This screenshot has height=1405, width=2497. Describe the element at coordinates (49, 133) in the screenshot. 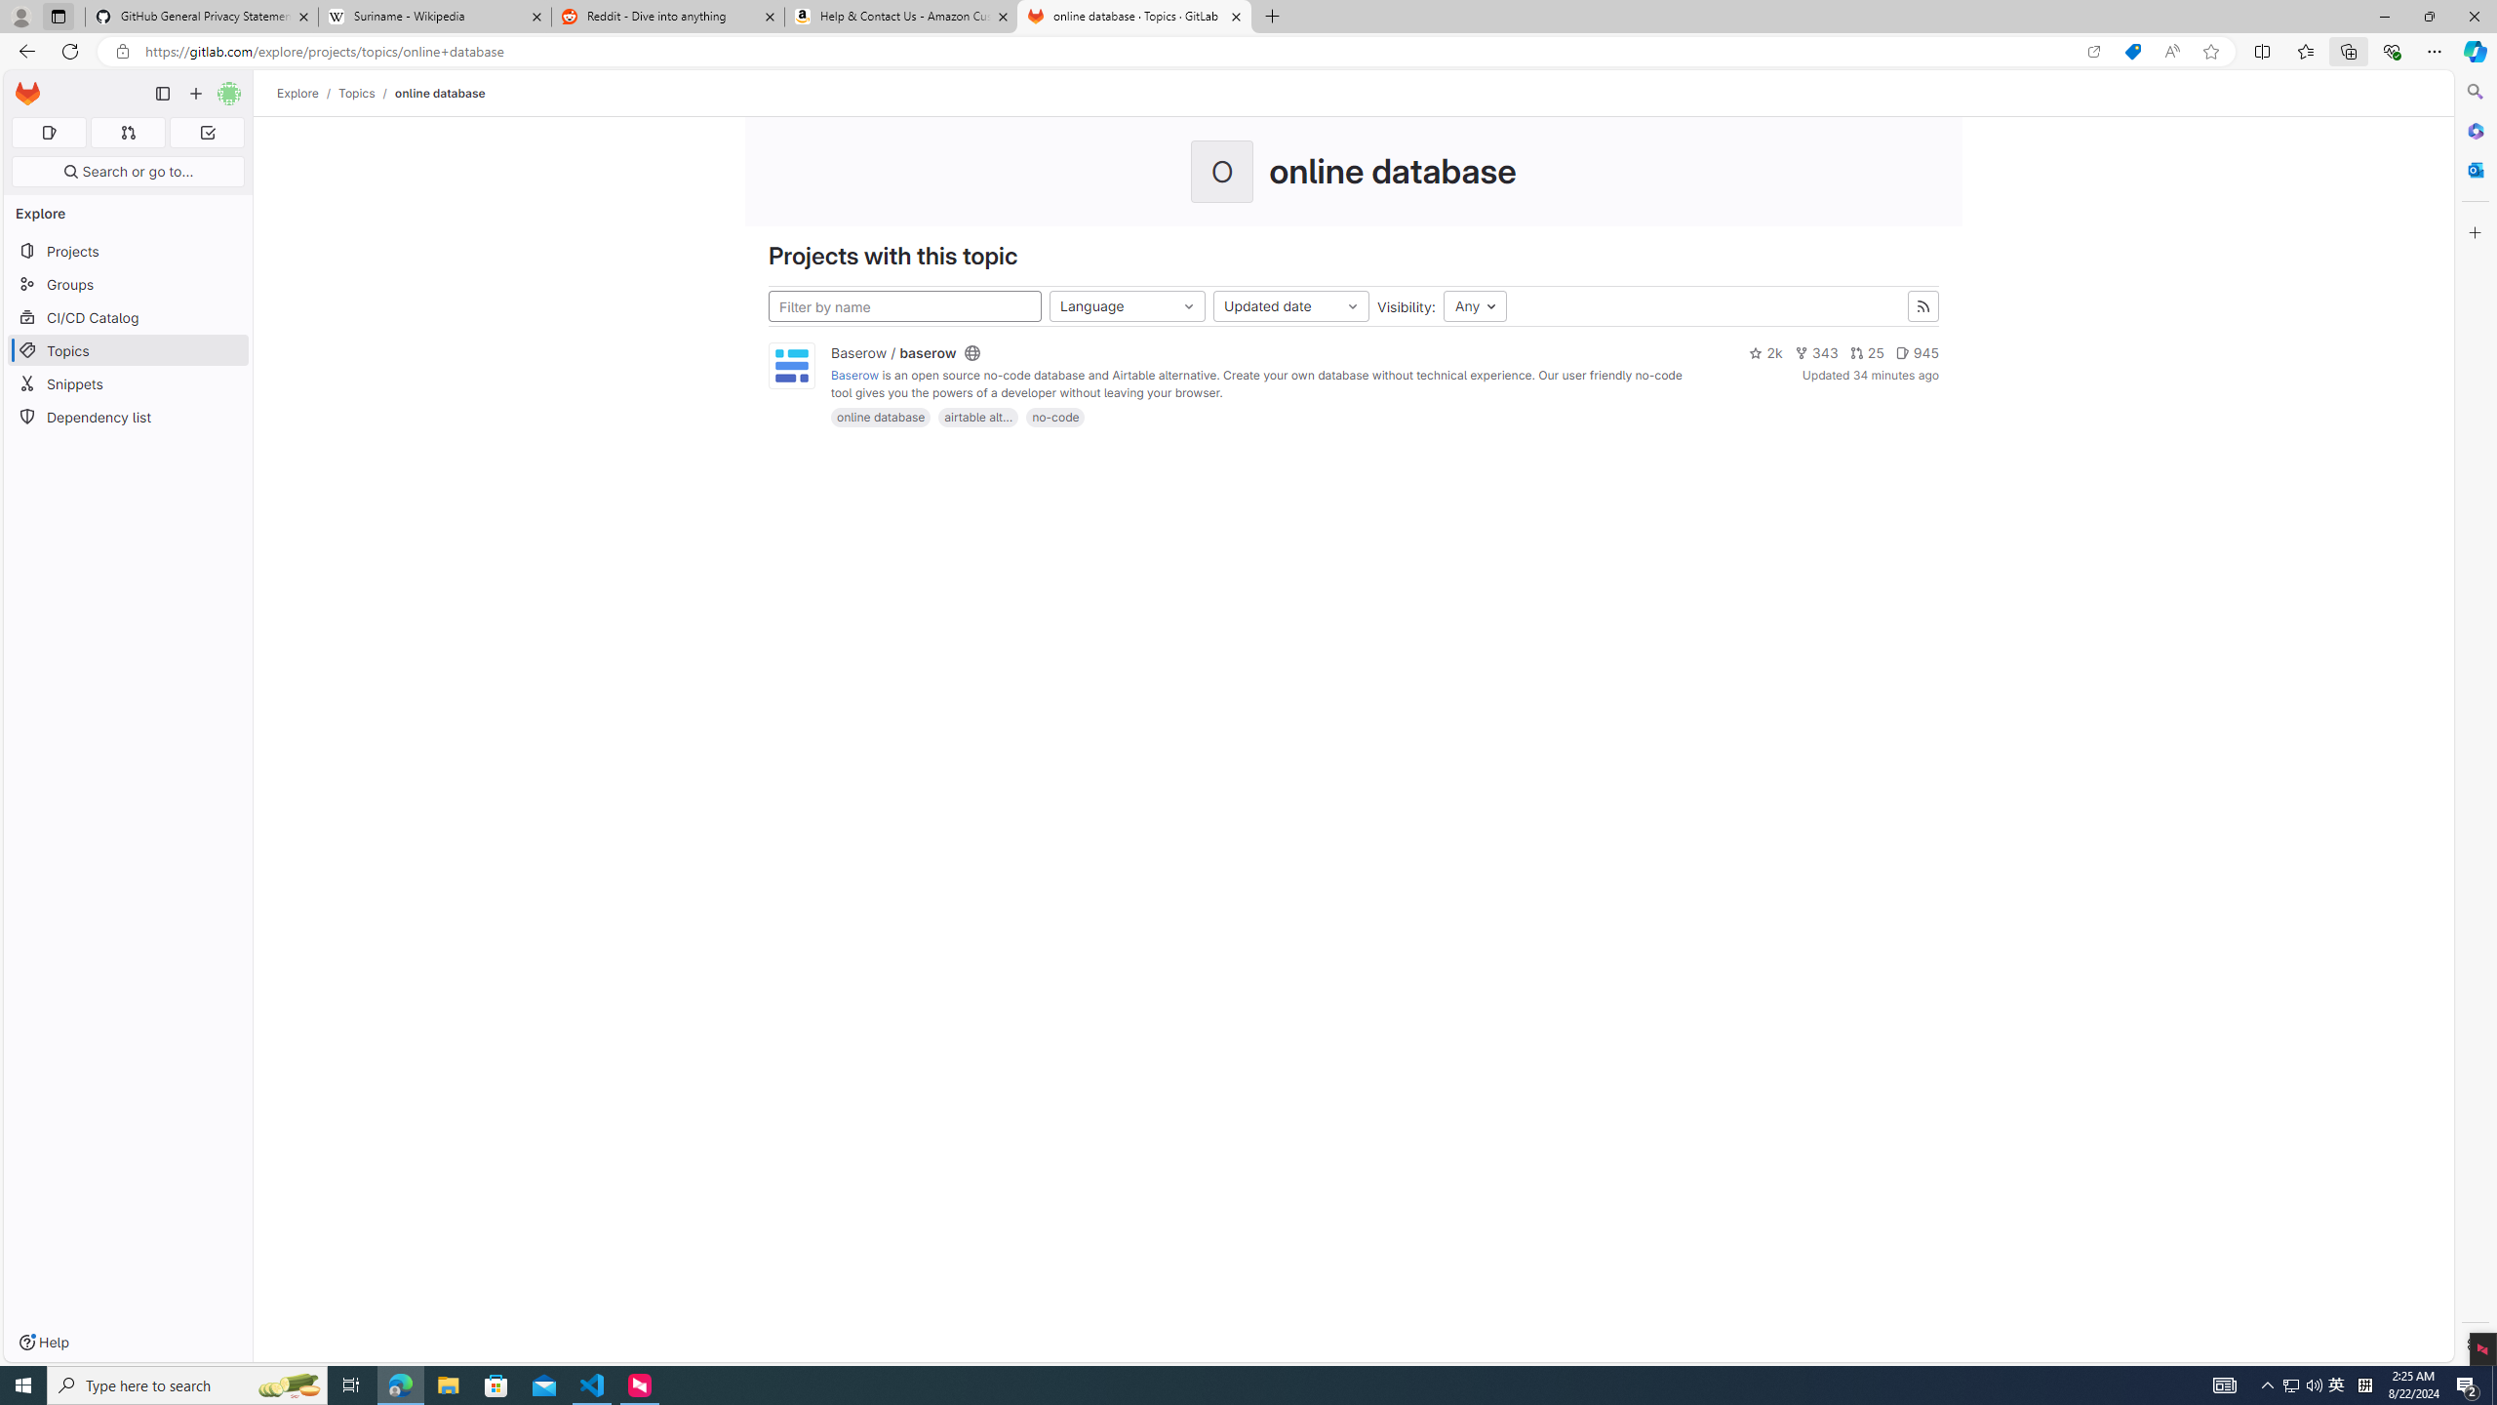

I see `Assigned issues 0` at that location.